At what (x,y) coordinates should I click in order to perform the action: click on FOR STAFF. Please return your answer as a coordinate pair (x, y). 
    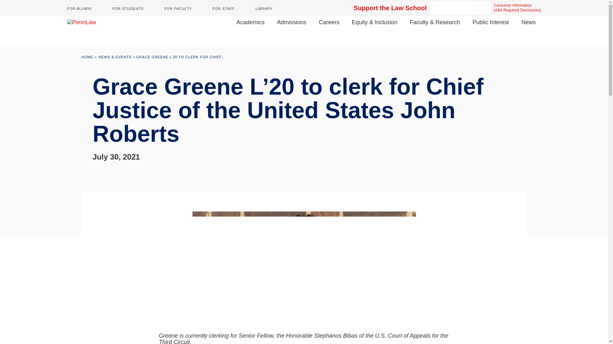
    Looking at the image, I should click on (223, 8).